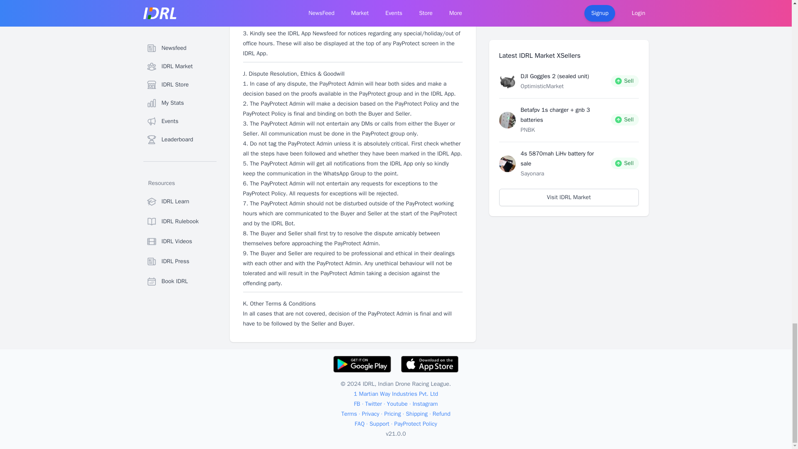 The width and height of the screenshot is (798, 449). Describe the element at coordinates (396, 394) in the screenshot. I see `1 Martian Way Industries Pvt. Ltd` at that location.